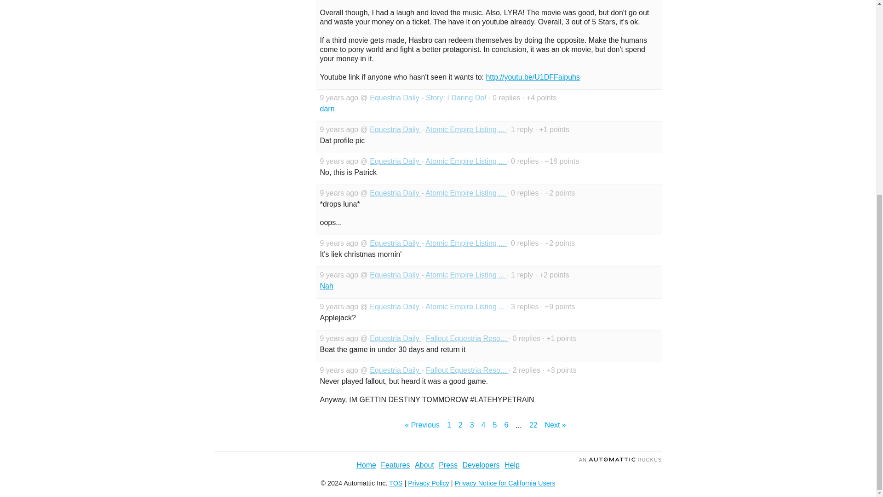 This screenshot has width=883, height=497. Describe the element at coordinates (621, 459) in the screenshot. I see `AN RUCKUS` at that location.